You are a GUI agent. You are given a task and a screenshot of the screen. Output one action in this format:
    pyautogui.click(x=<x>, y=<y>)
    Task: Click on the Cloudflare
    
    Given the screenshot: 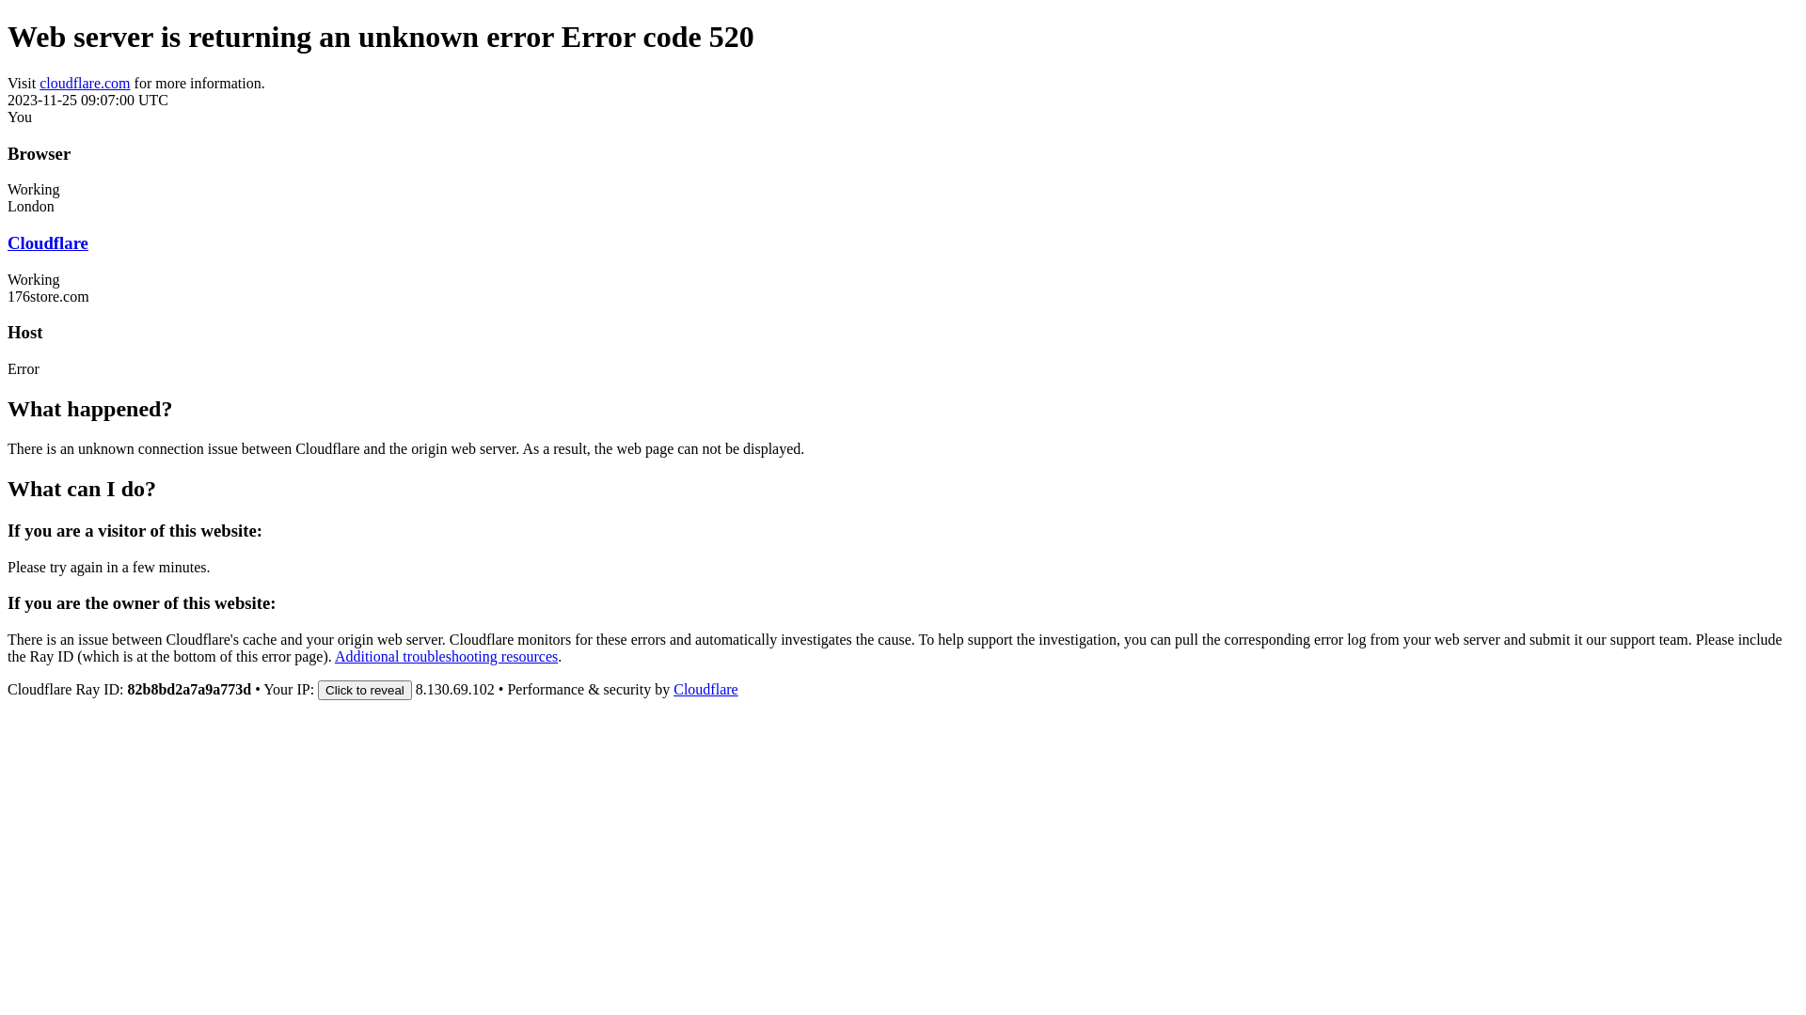 What is the action you would take?
    pyautogui.click(x=705, y=690)
    